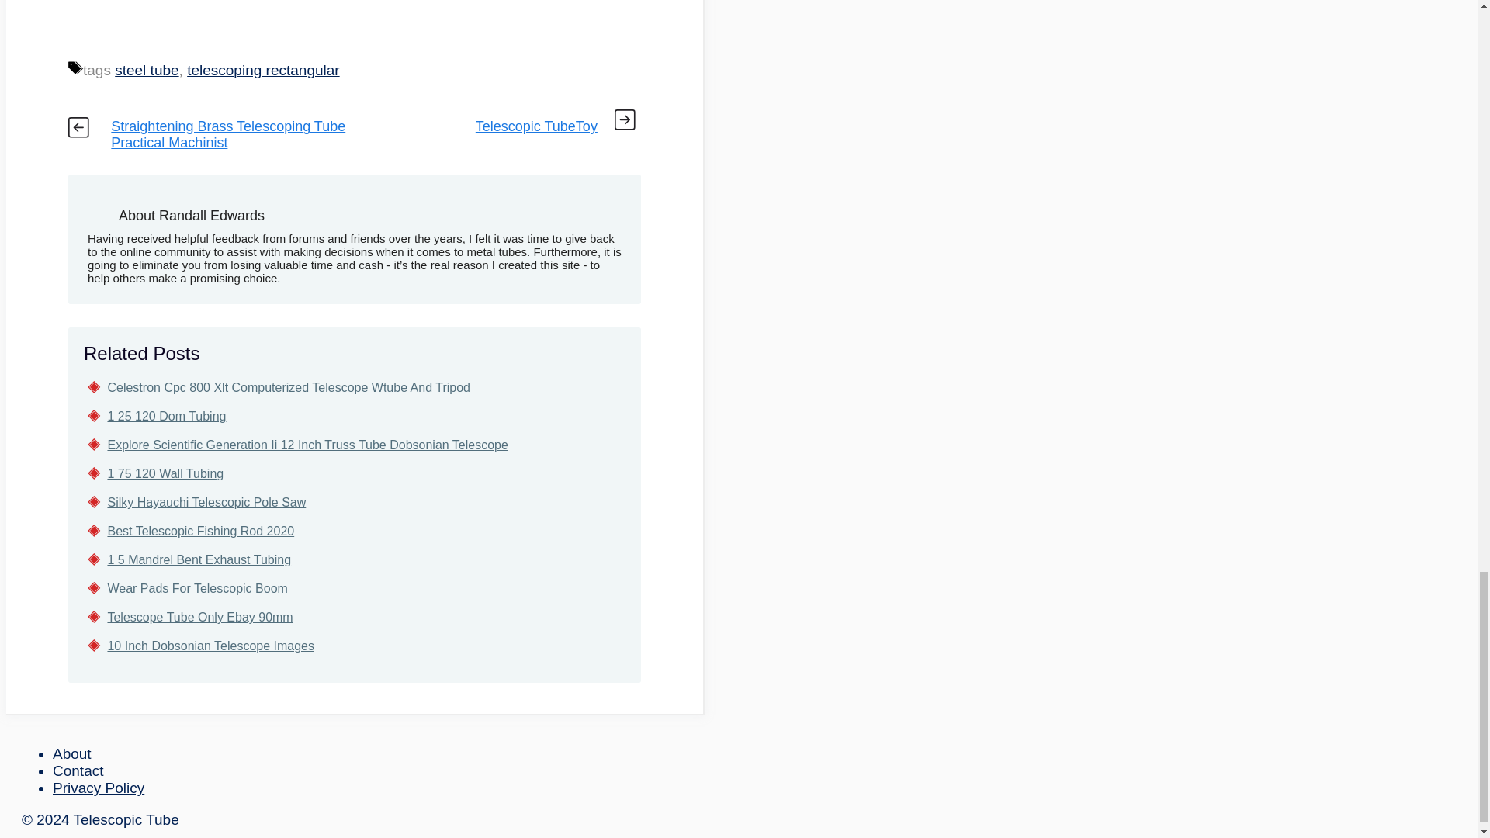  What do you see at coordinates (166, 416) in the screenshot?
I see `1 25 120 Dom Tubing` at bounding box center [166, 416].